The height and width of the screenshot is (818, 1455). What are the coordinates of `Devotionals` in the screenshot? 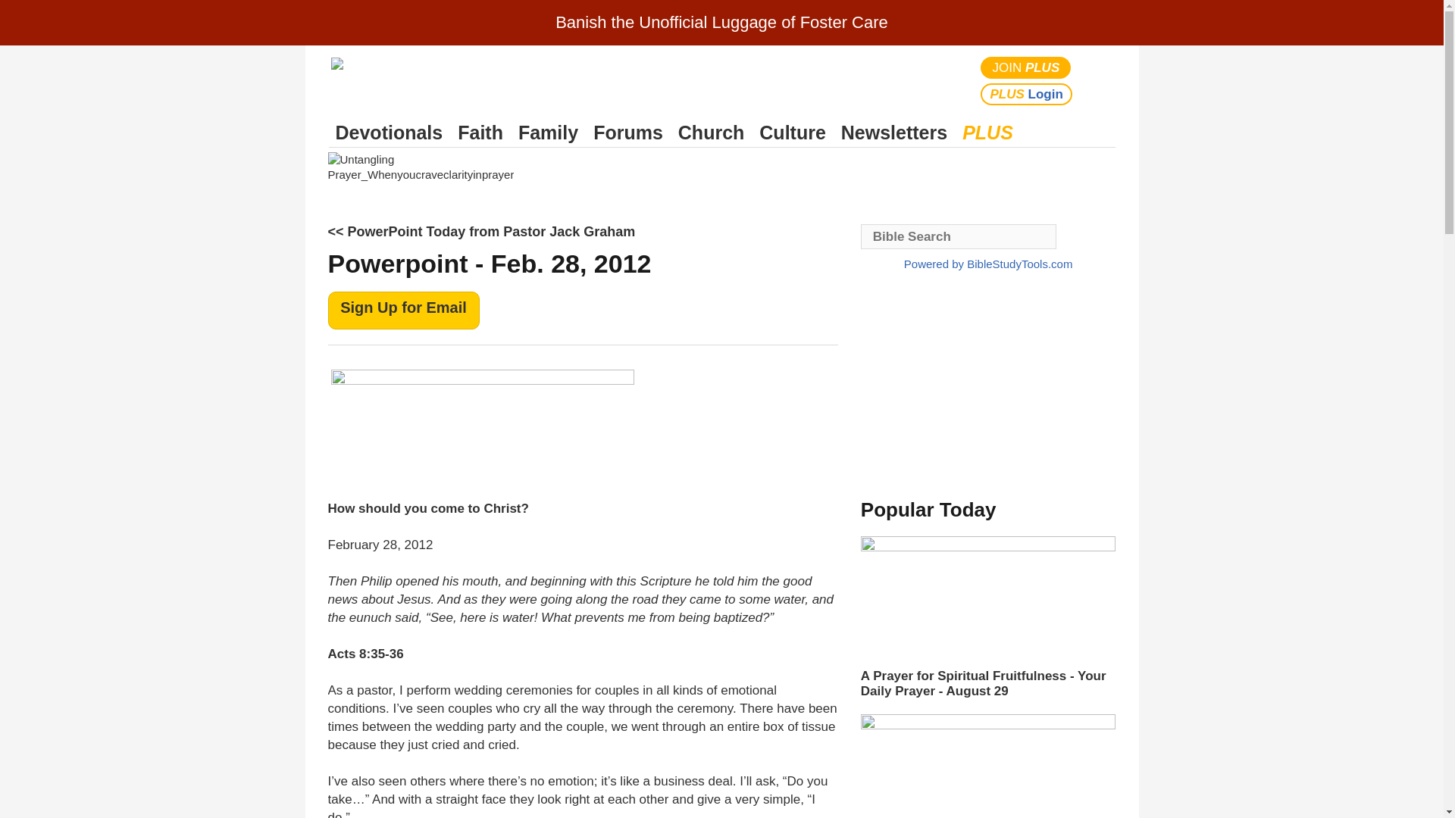 It's located at (389, 133).